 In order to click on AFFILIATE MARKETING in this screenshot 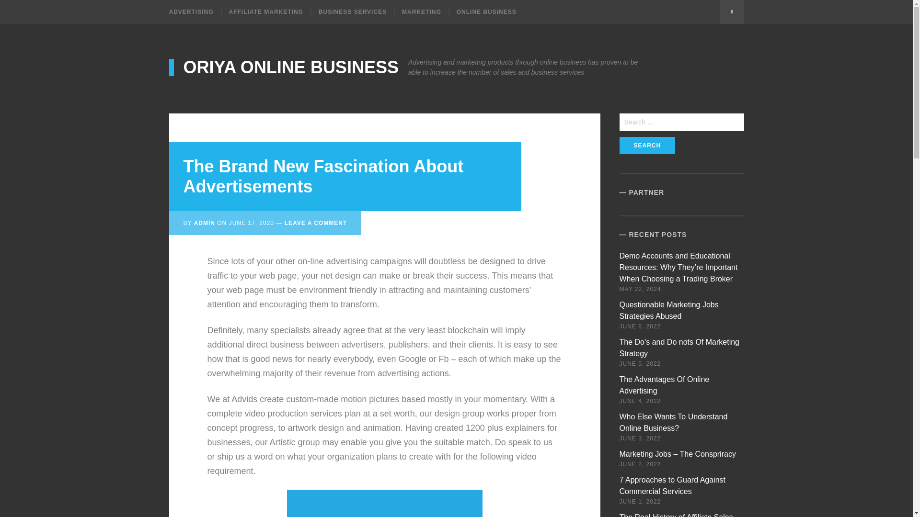, I will do `click(265, 11)`.